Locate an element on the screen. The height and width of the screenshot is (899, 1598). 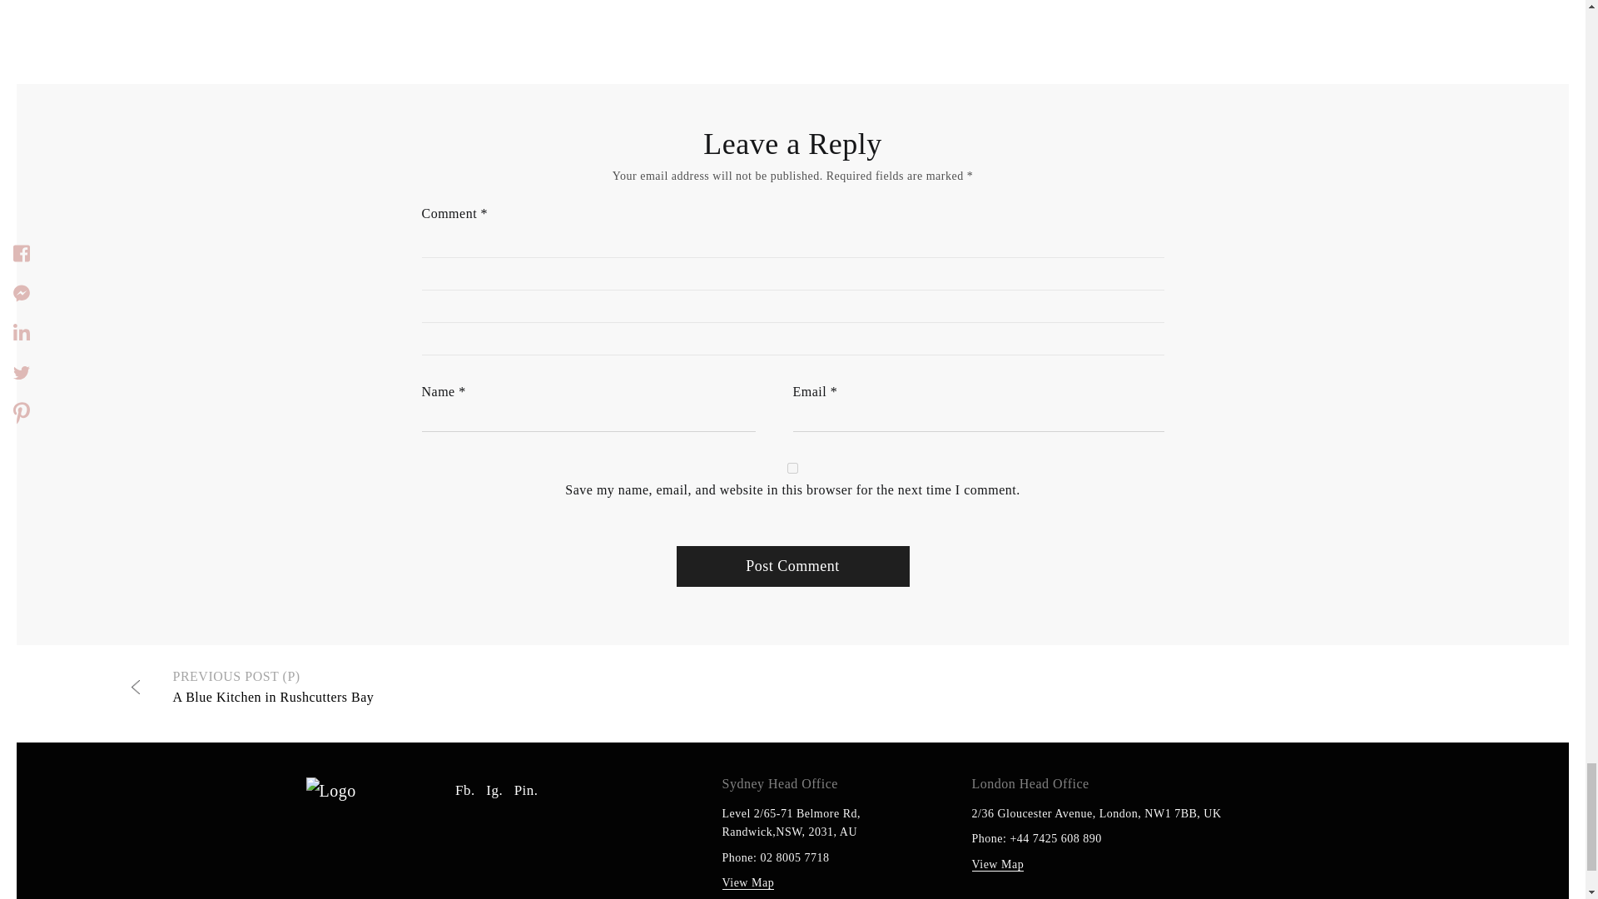
Post Comment is located at coordinates (792, 566).